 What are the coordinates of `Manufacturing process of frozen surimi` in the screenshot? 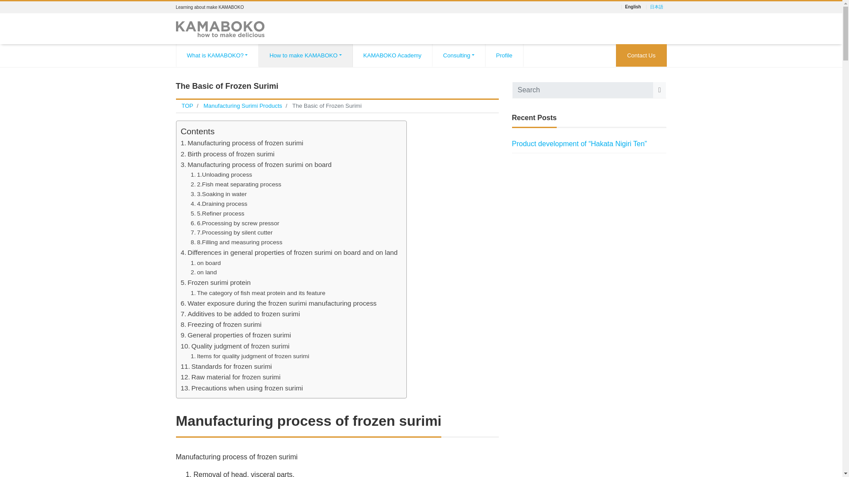 It's located at (241, 143).